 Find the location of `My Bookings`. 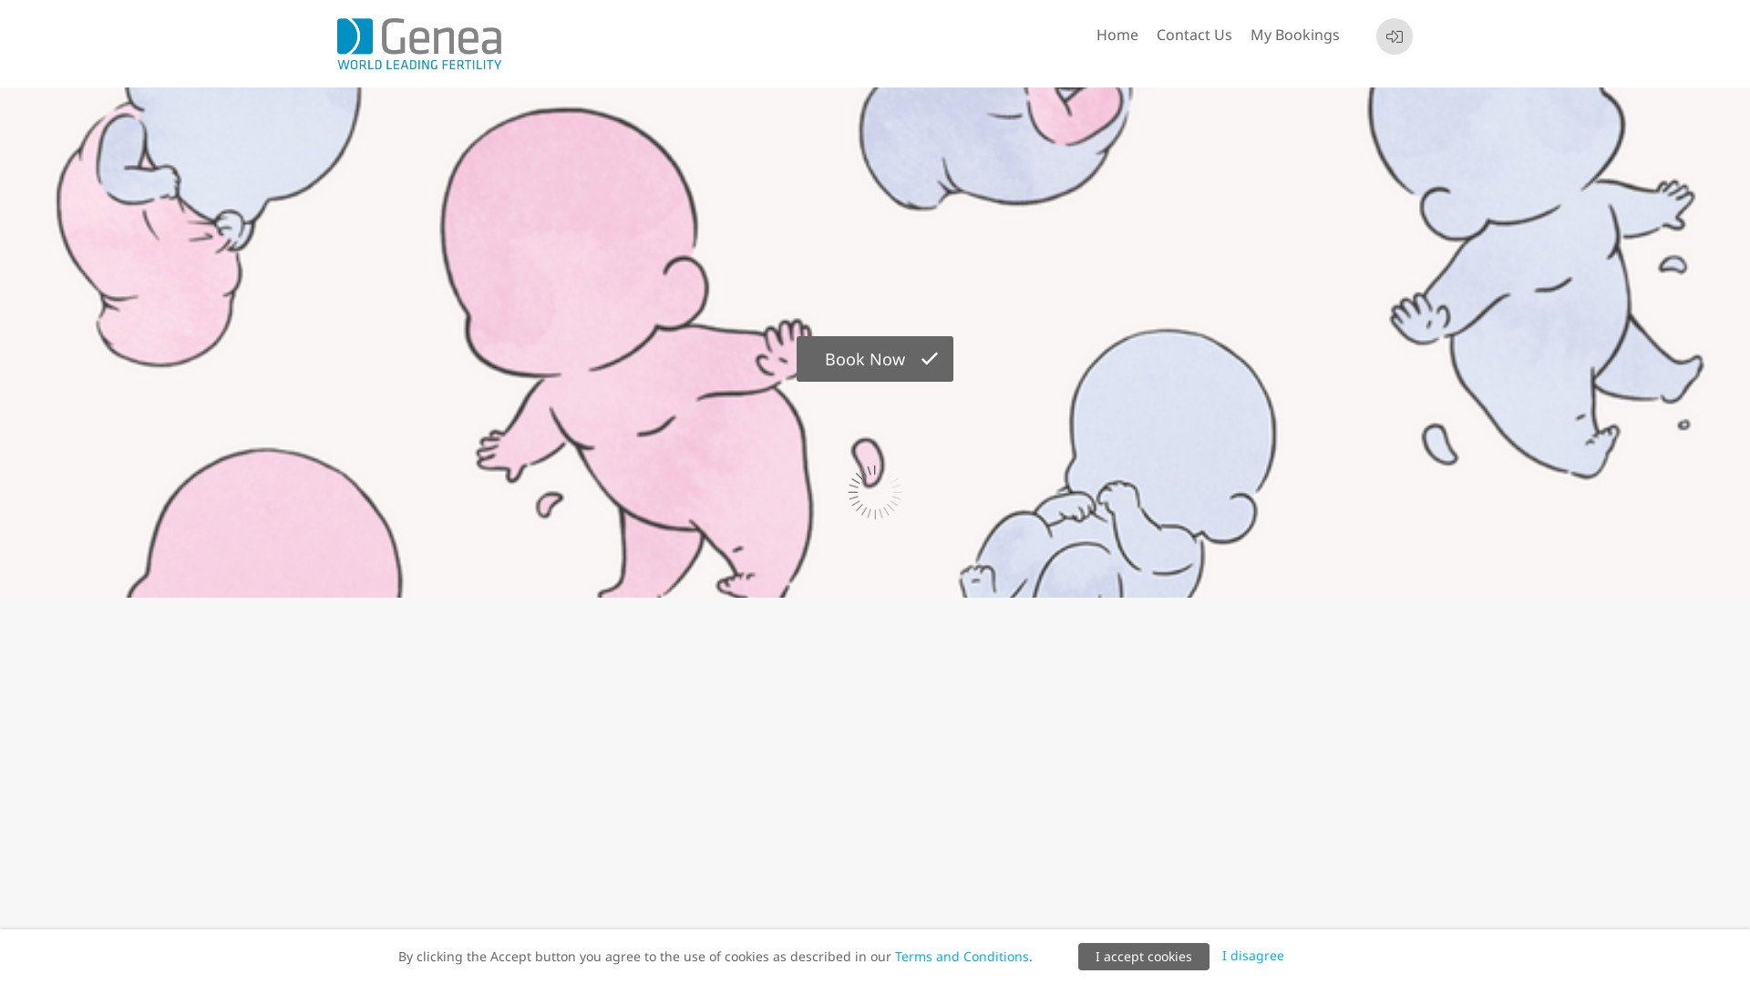

My Bookings is located at coordinates (1295, 36).